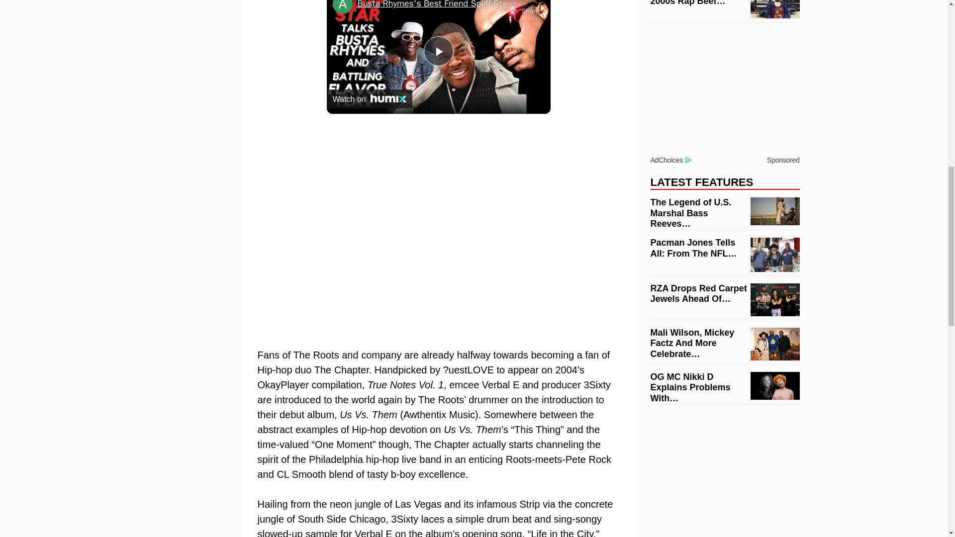  I want to click on Play Video, so click(439, 51).